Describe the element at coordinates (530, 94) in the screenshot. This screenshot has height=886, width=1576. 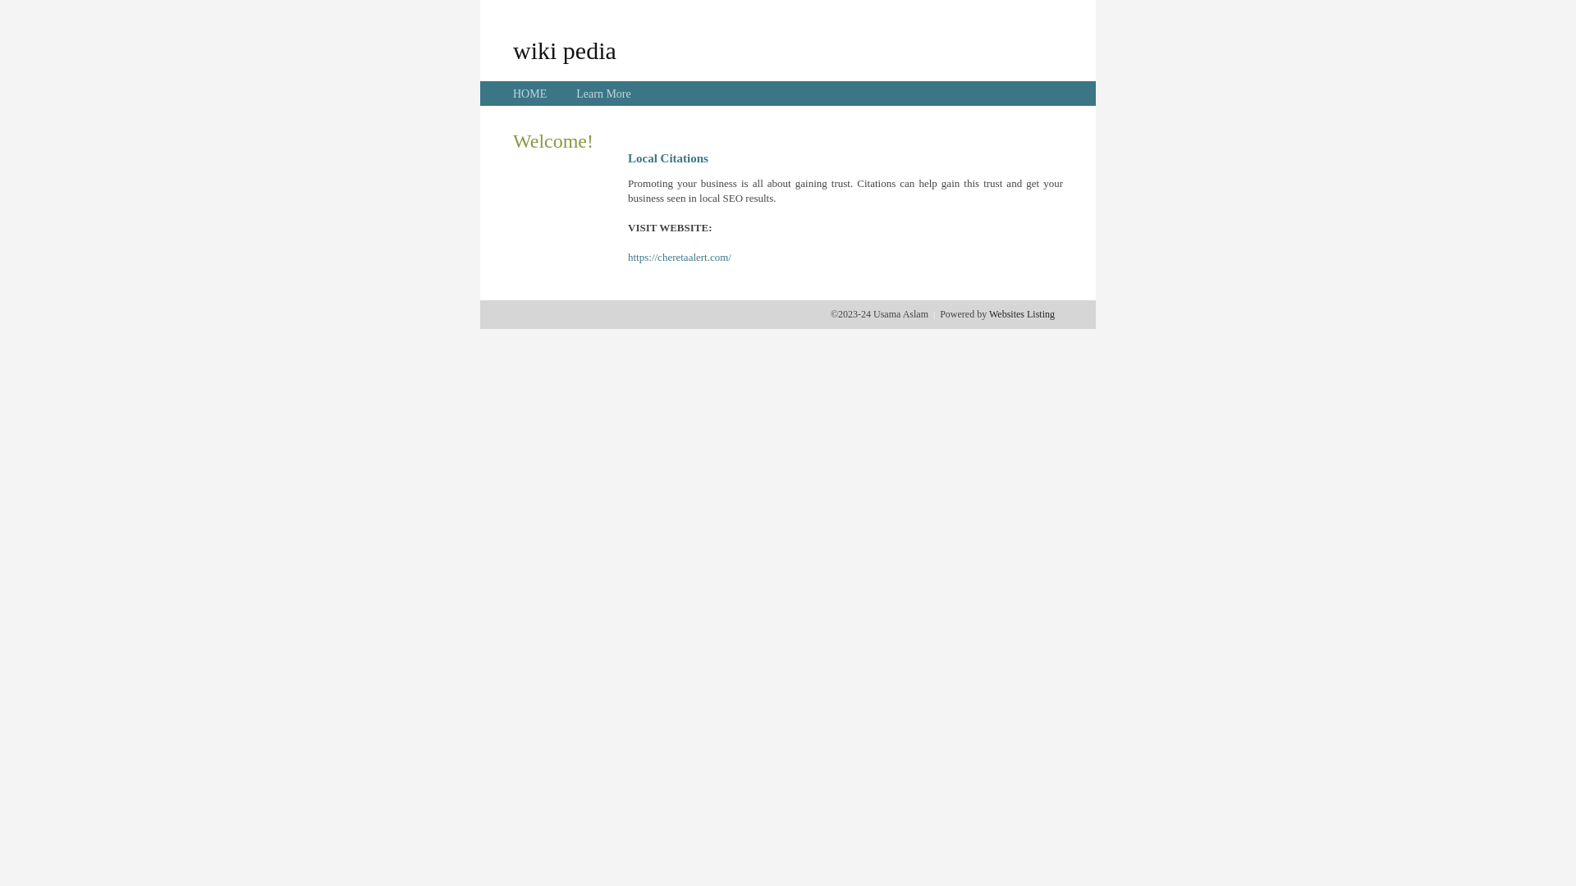
I see `HOME` at that location.